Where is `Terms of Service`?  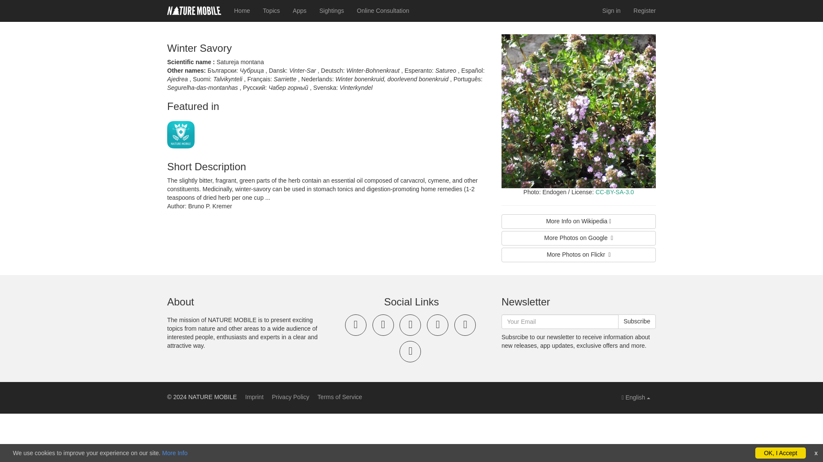 Terms of Service is located at coordinates (339, 397).